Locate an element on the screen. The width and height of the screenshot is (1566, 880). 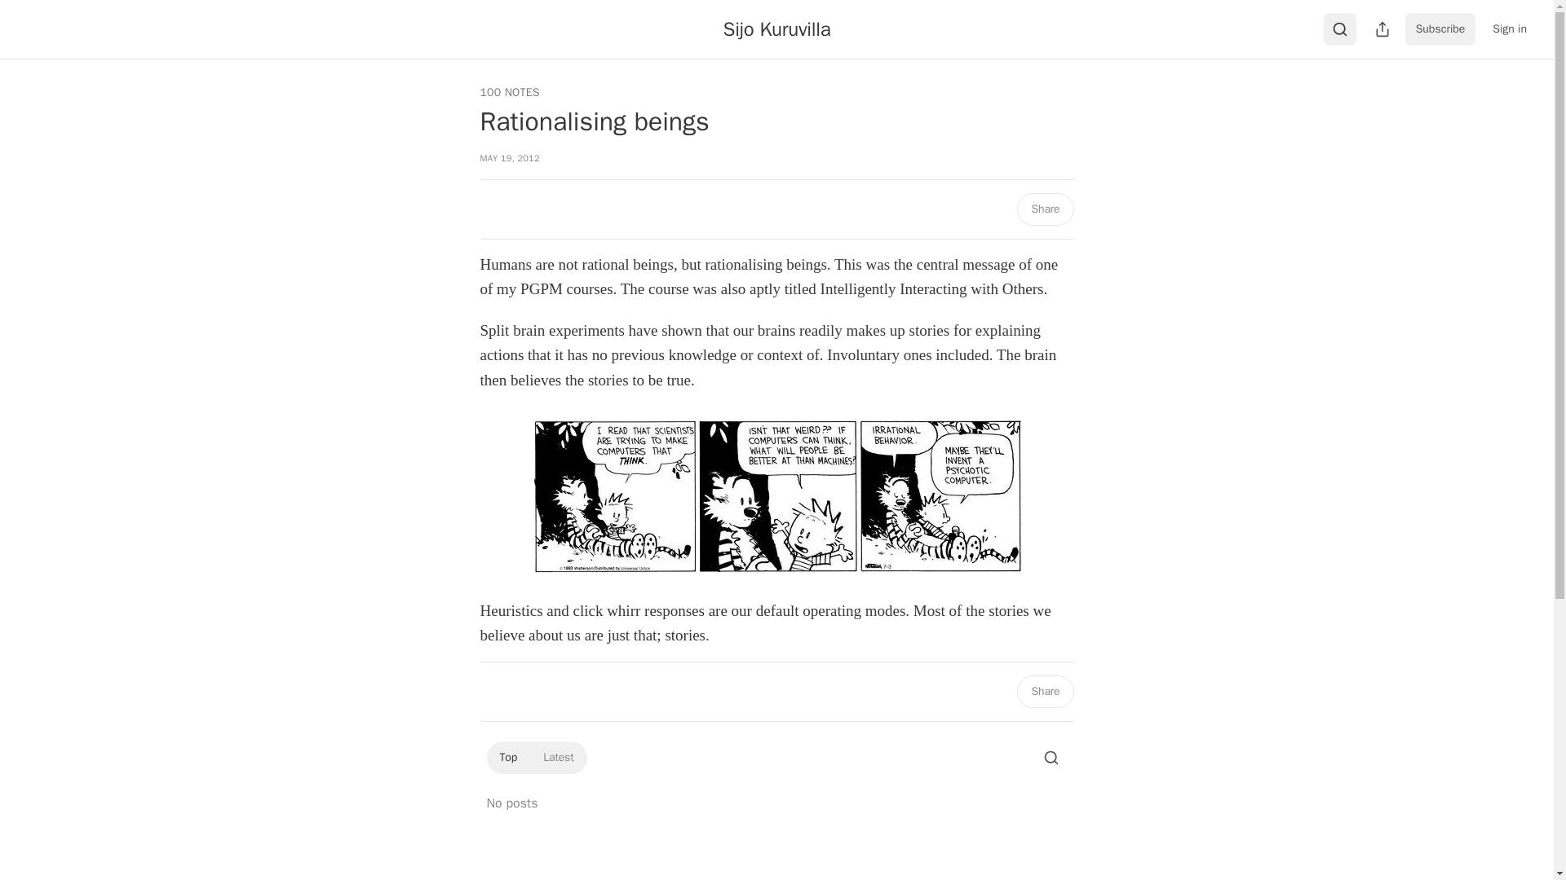
Subscribe is located at coordinates (1440, 29).